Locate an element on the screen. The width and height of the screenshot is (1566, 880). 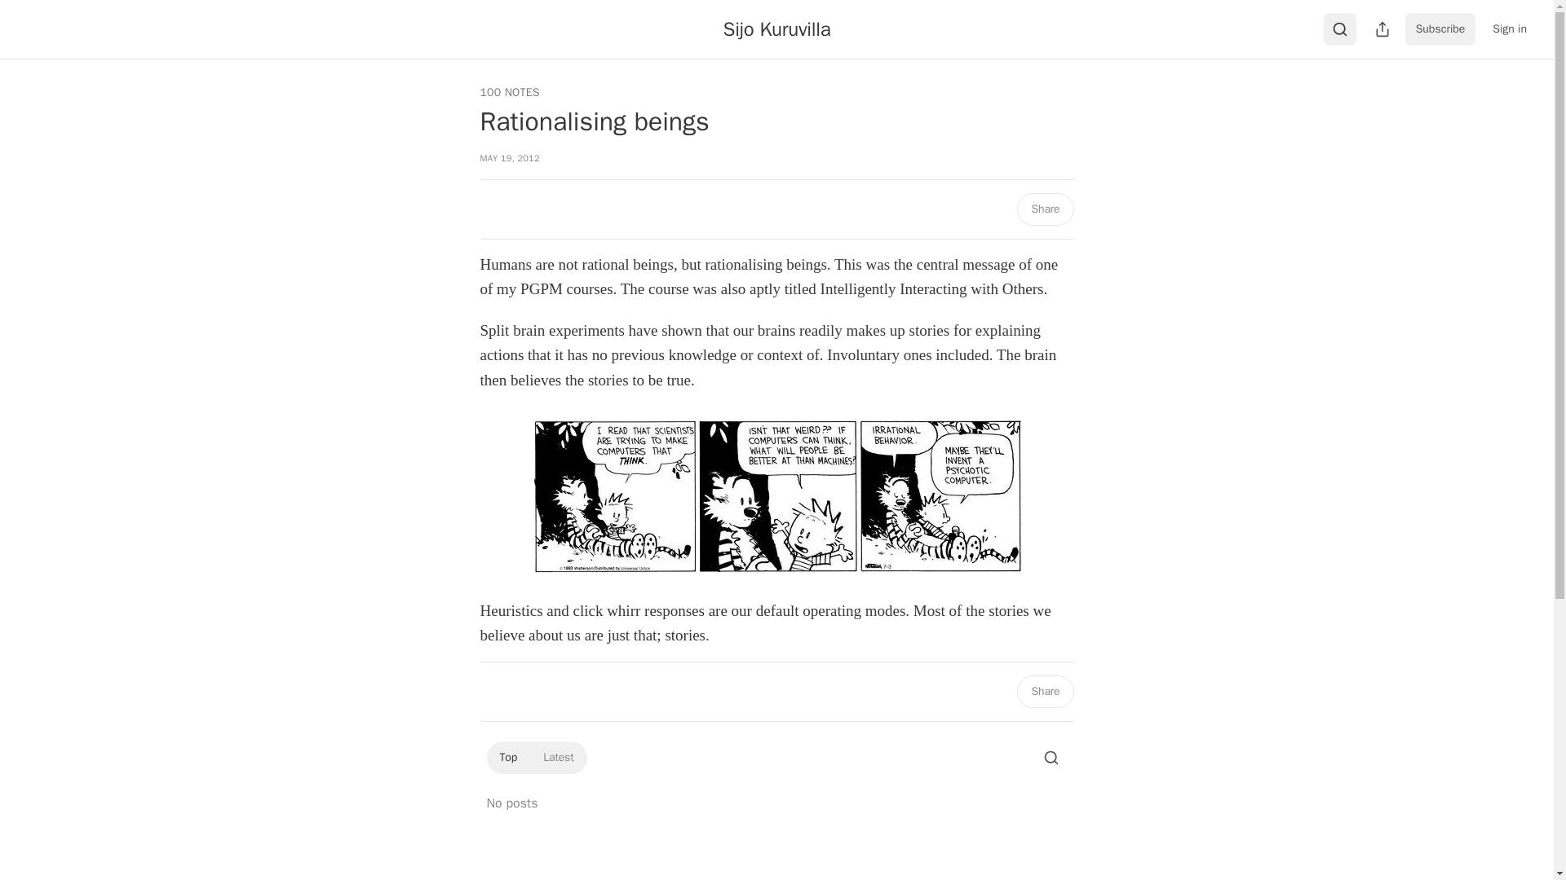
Subscribe is located at coordinates (1440, 29).